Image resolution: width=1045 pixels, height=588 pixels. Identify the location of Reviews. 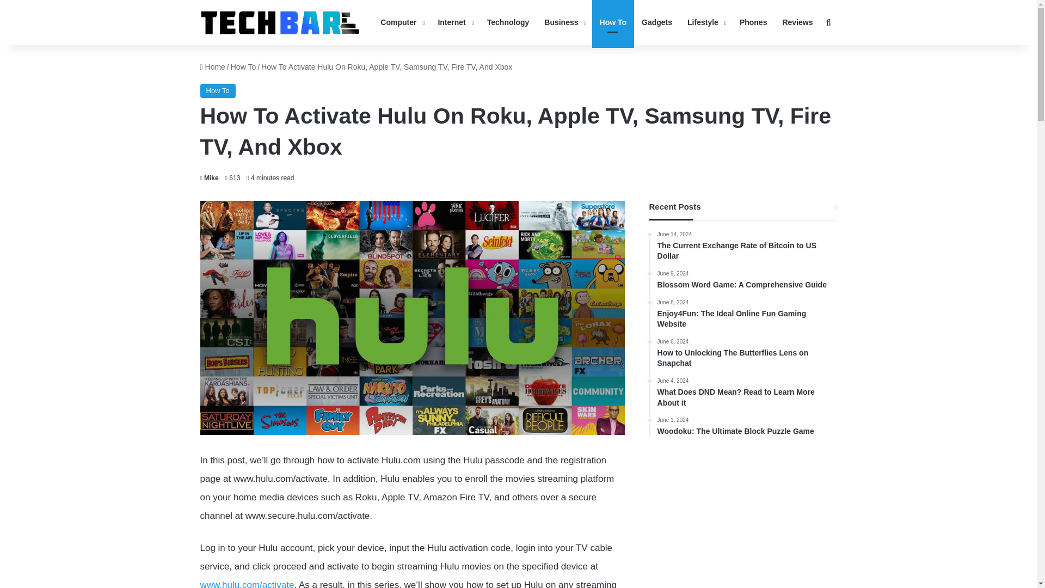
(797, 23).